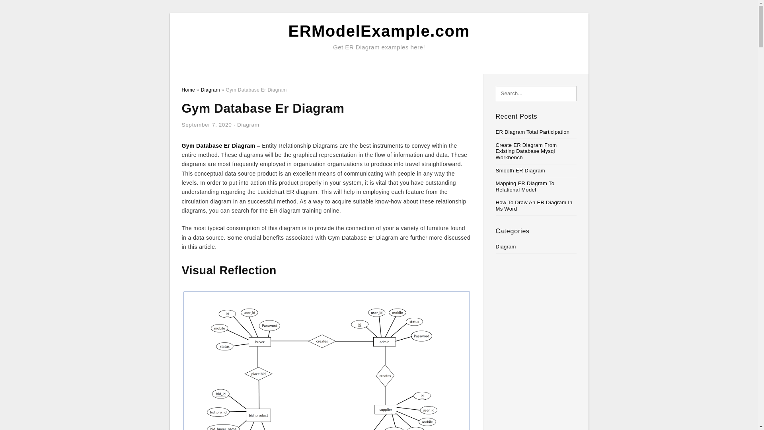 The image size is (764, 430). I want to click on Search, so click(23, 8).